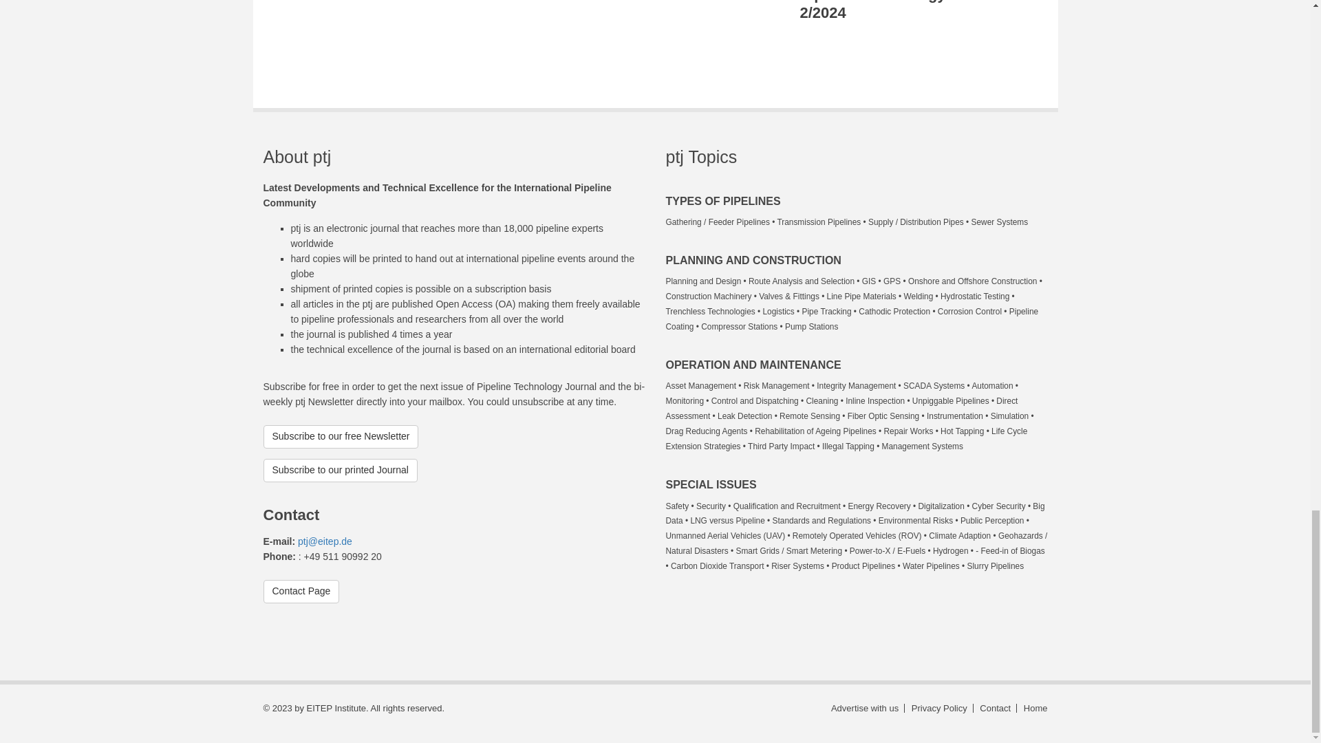 This screenshot has height=743, width=1321. Describe the element at coordinates (996, 707) in the screenshot. I see `Contact us` at that location.